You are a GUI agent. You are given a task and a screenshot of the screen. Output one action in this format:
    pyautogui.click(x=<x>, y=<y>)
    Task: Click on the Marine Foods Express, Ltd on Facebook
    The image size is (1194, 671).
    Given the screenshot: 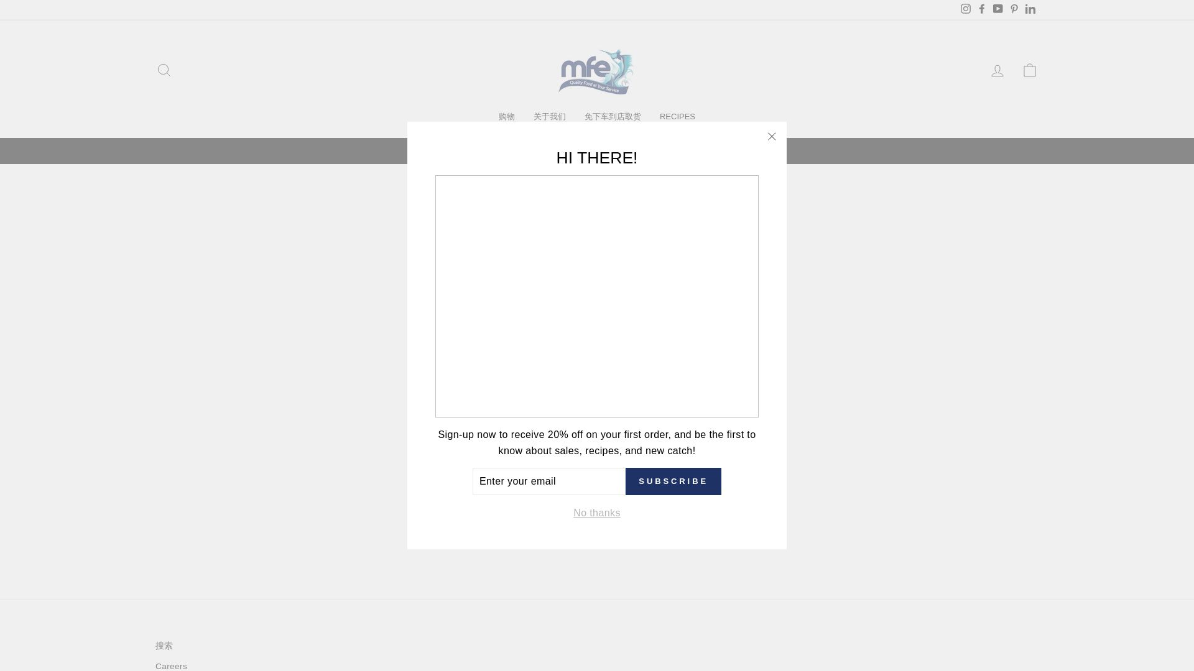 What is the action you would take?
    pyautogui.click(x=981, y=10)
    